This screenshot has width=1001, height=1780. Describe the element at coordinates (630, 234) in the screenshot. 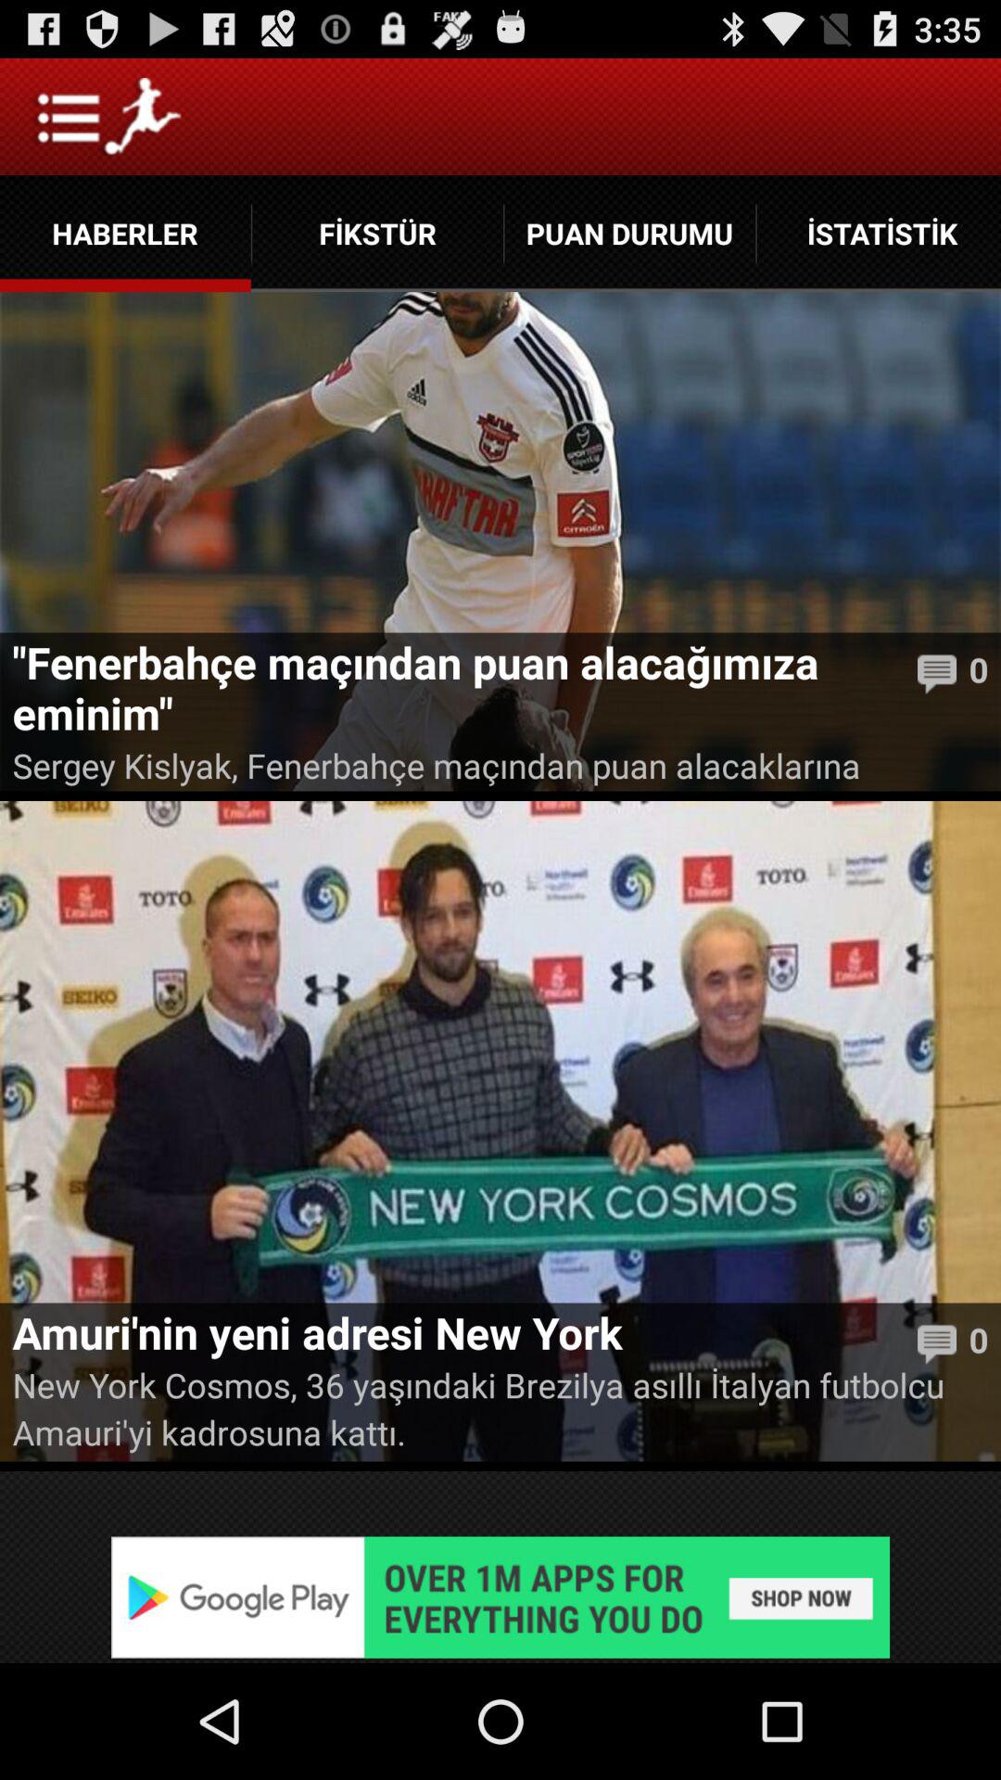

I see `jump to puan durumu icon` at that location.